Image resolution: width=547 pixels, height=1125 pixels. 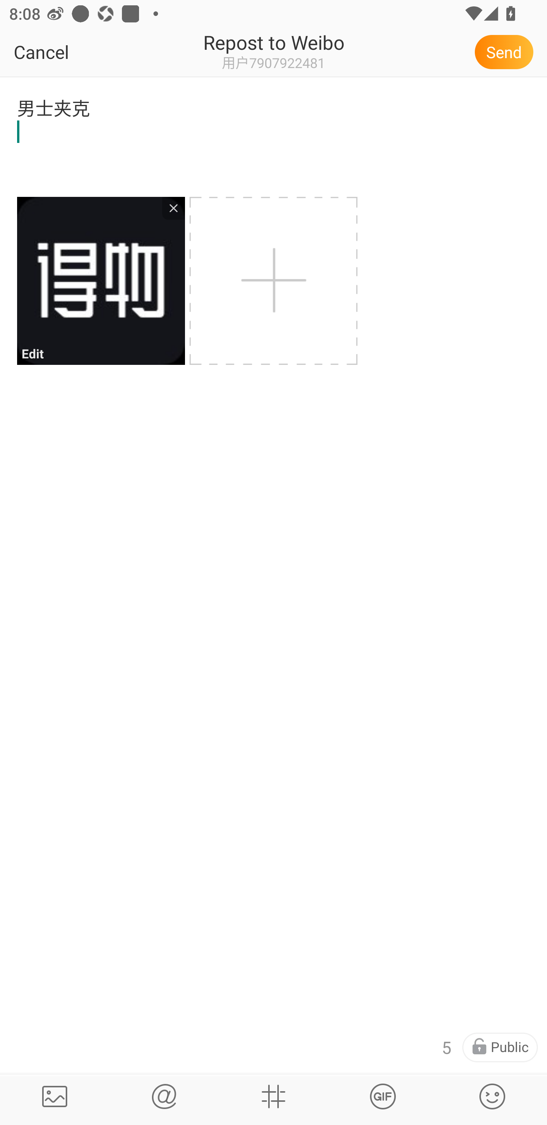 I want to click on Topics, movies, books, songs, places, stocks, so click(x=383, y=1096).